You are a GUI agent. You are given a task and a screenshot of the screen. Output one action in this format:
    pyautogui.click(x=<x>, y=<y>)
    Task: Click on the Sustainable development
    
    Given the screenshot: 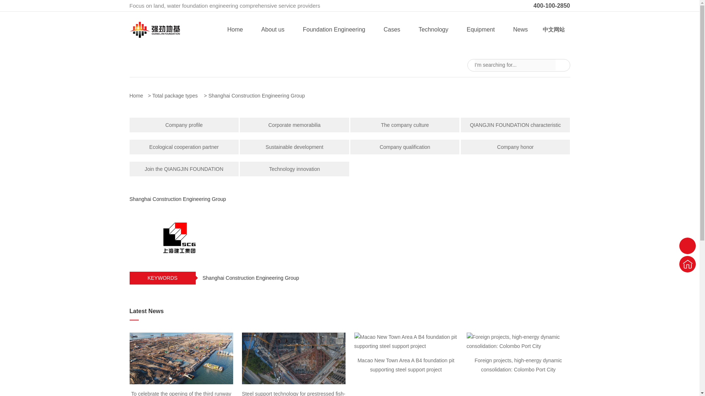 What is the action you would take?
    pyautogui.click(x=294, y=147)
    